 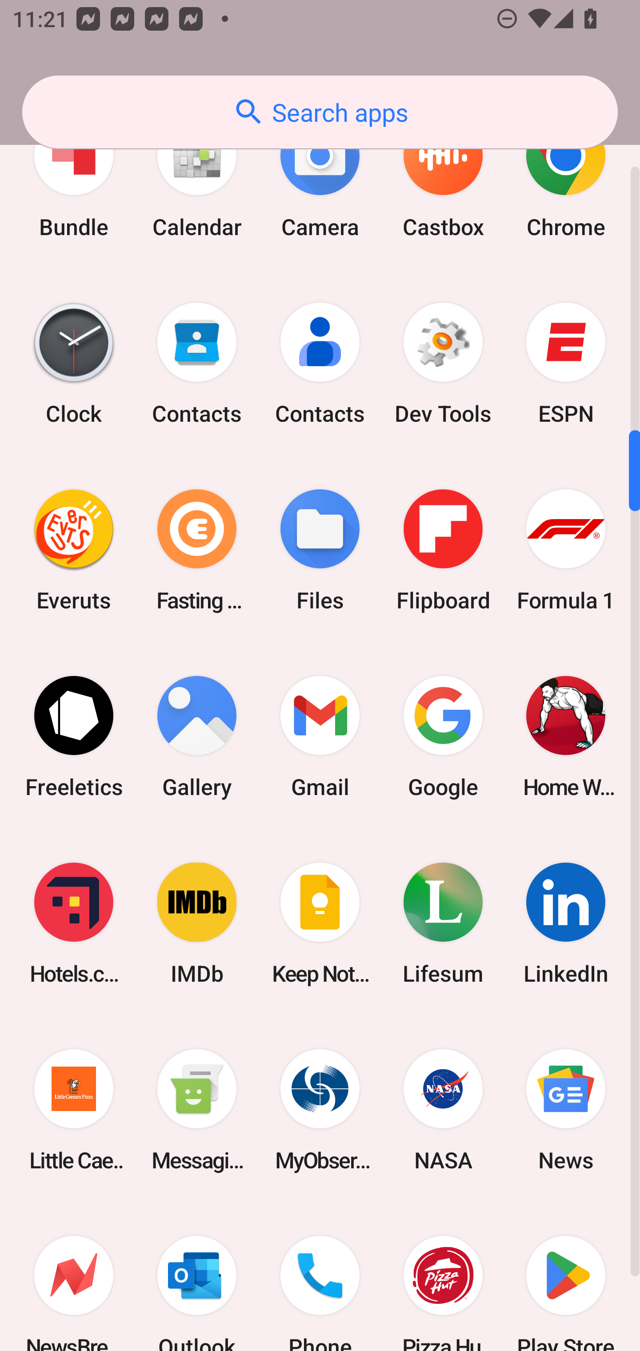 What do you see at coordinates (443, 550) in the screenshot?
I see `Flipboard` at bounding box center [443, 550].